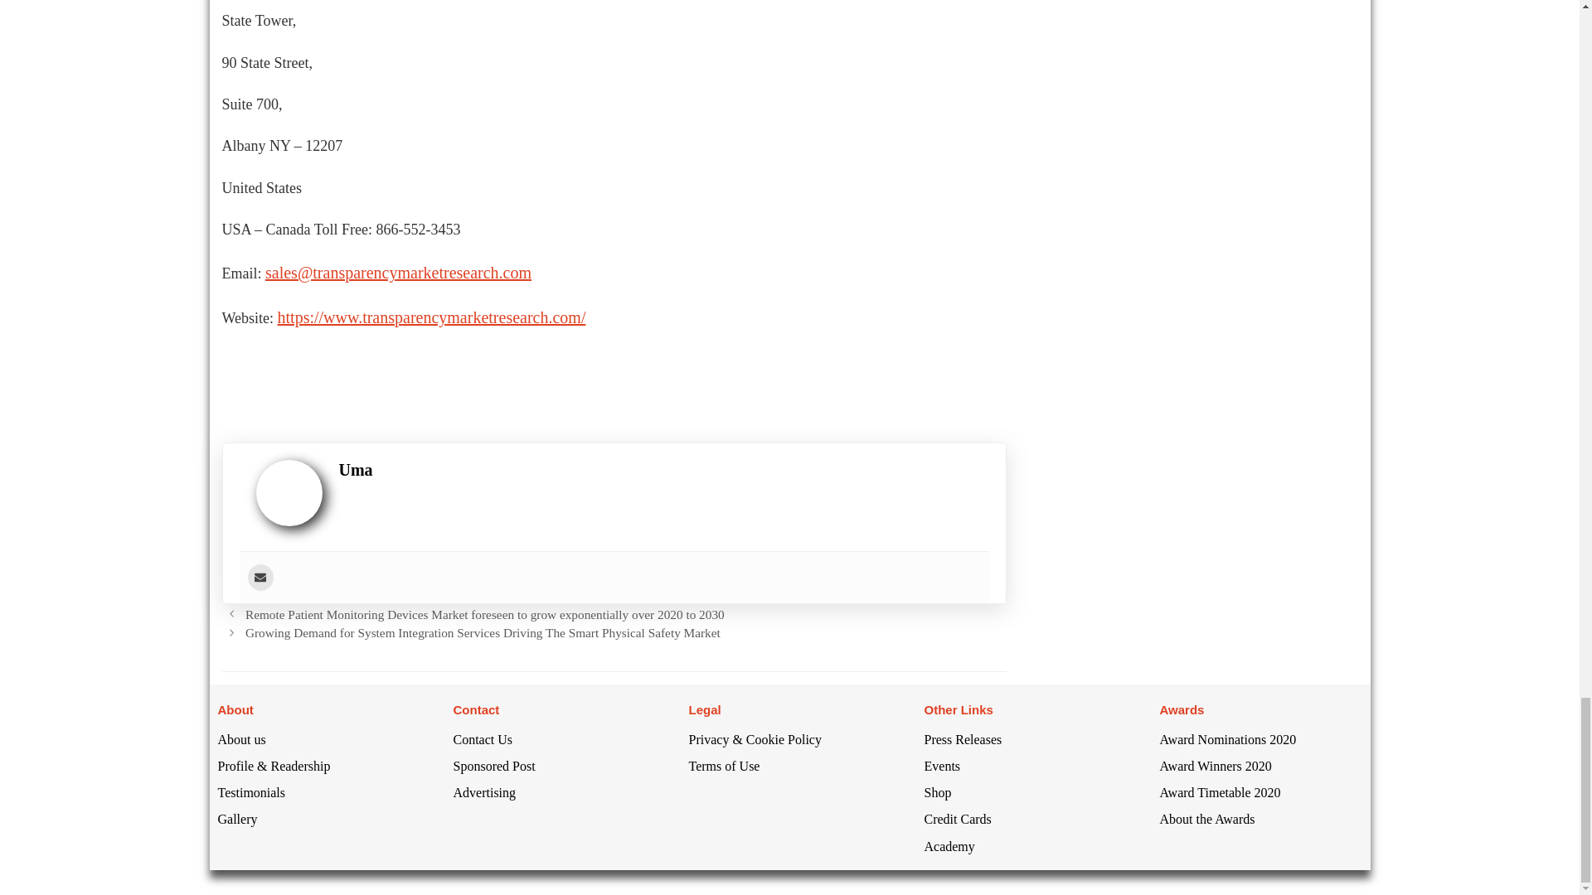 The height and width of the screenshot is (895, 1592). Describe the element at coordinates (285, 375) in the screenshot. I see `Share on Twitter` at that location.